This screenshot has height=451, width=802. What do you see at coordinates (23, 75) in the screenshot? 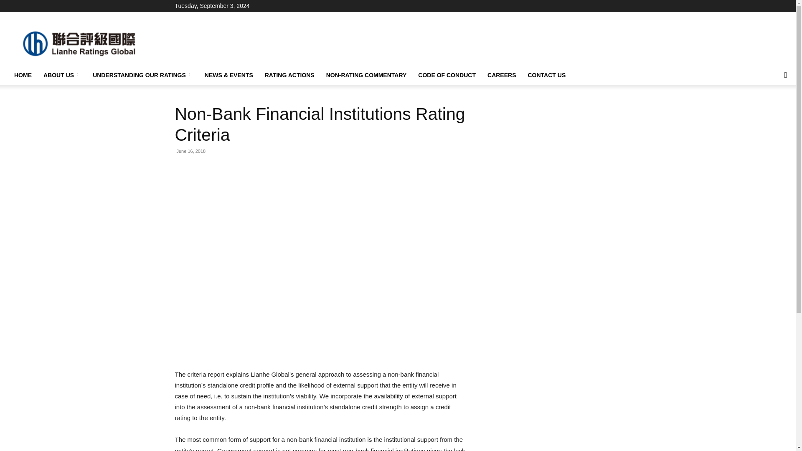
I see `HOME` at bounding box center [23, 75].